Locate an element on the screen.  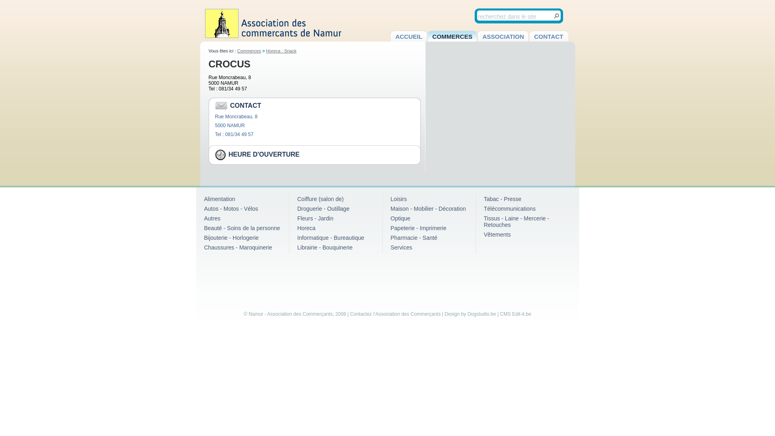
CONTACT is located at coordinates (549, 36).